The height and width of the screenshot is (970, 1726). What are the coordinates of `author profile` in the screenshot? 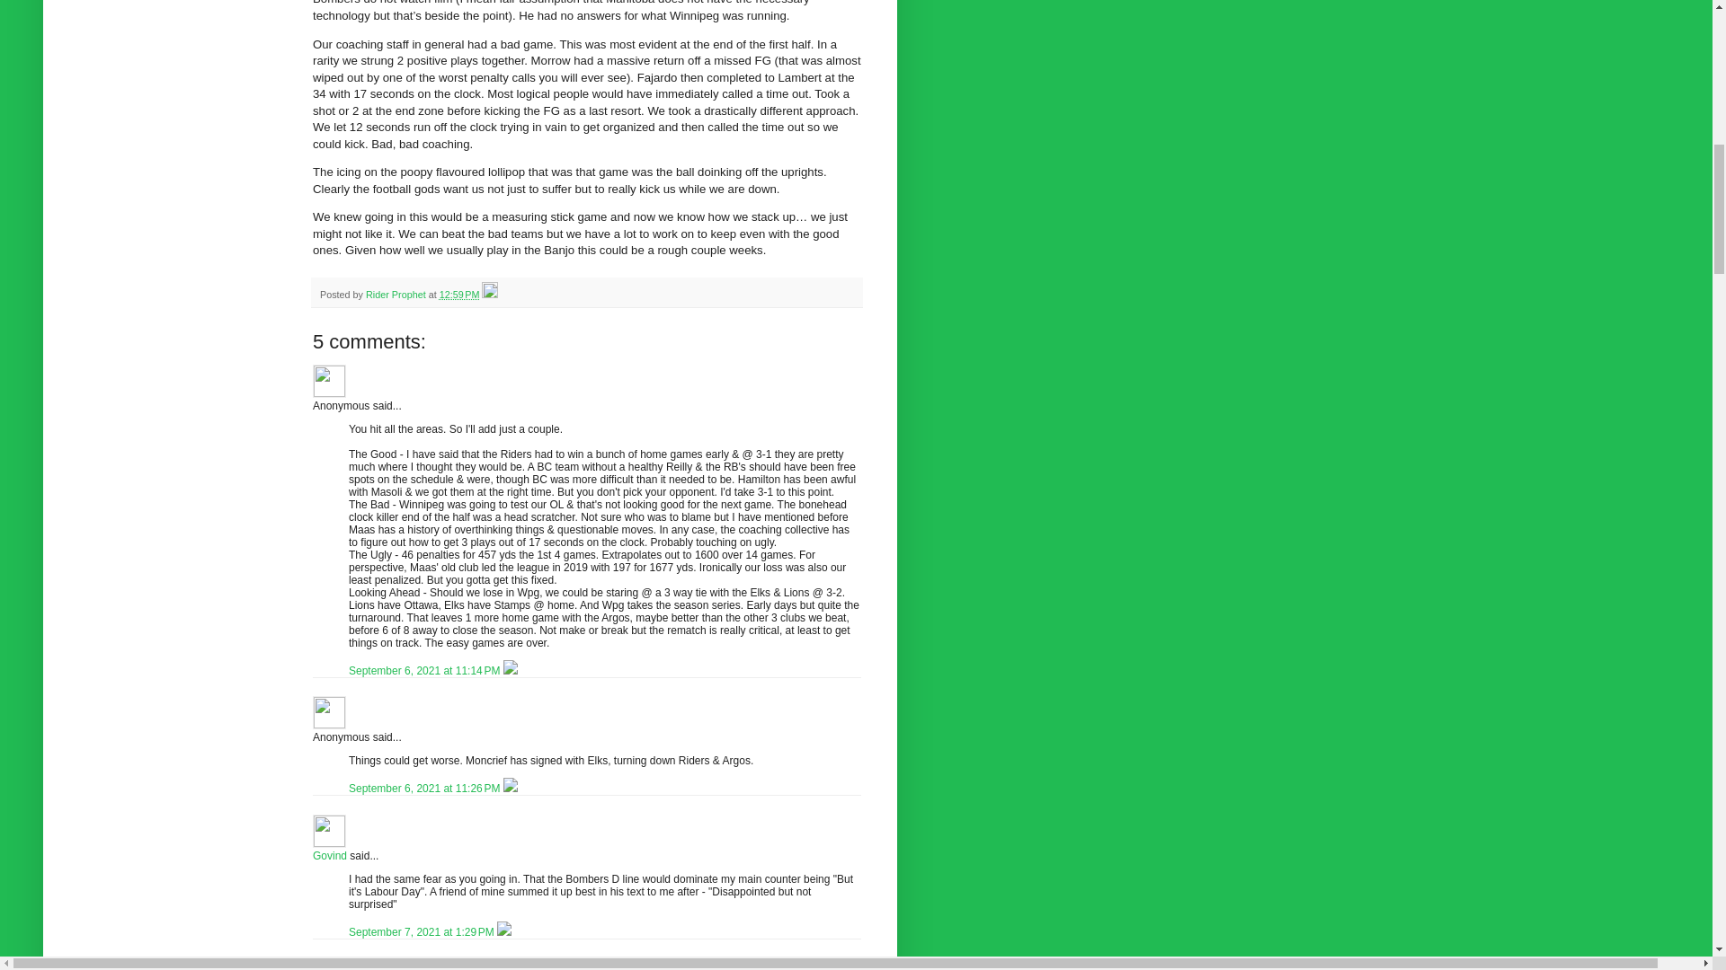 It's located at (397, 294).